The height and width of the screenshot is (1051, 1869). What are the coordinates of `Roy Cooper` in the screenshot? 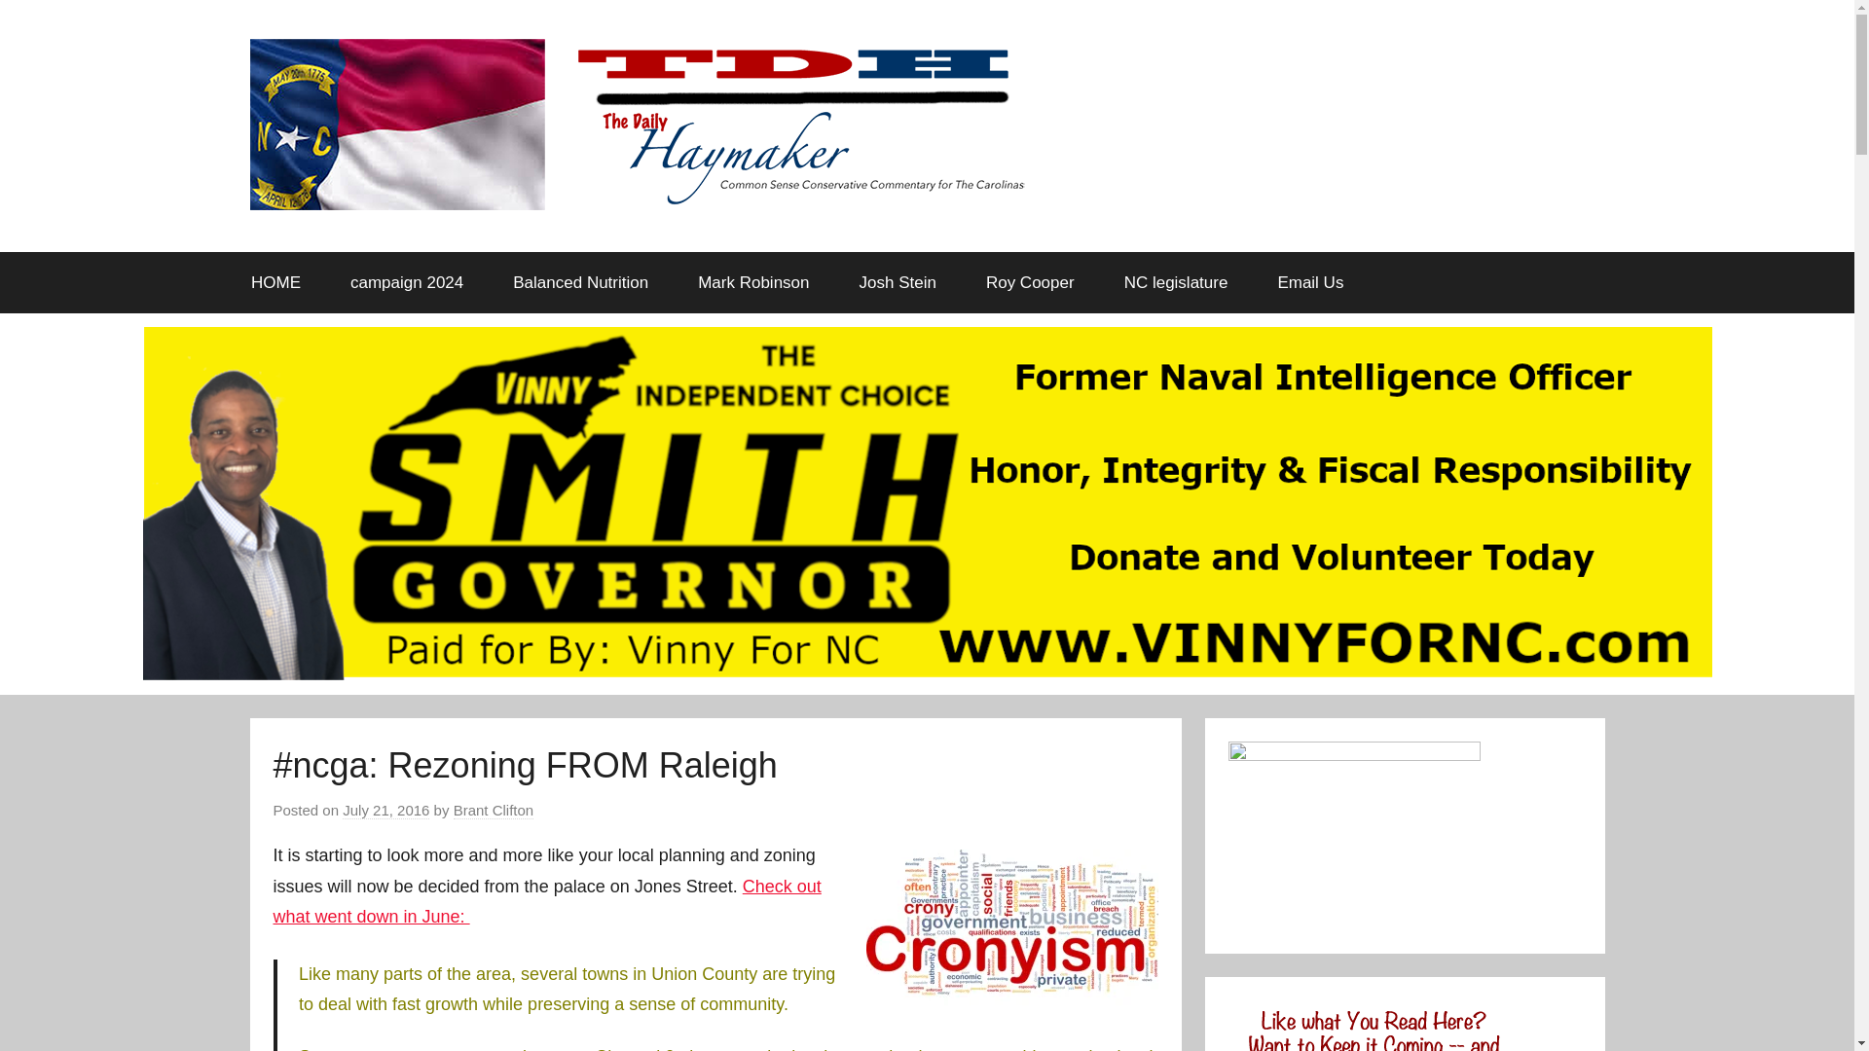 It's located at (1029, 282).